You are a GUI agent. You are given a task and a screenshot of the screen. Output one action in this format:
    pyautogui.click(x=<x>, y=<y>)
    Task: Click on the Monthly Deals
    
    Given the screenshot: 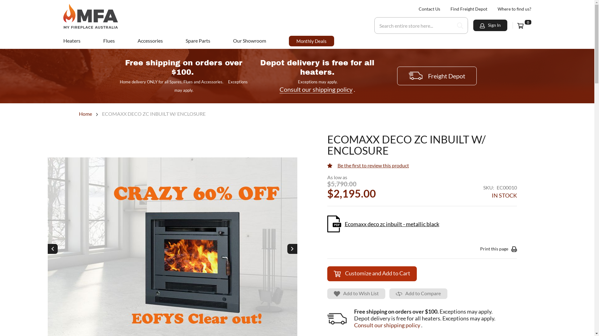 What is the action you would take?
    pyautogui.click(x=311, y=41)
    